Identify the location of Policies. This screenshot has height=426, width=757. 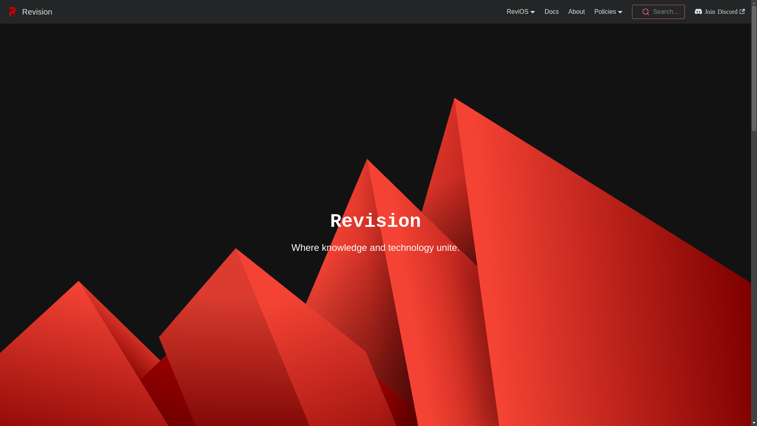
(608, 12).